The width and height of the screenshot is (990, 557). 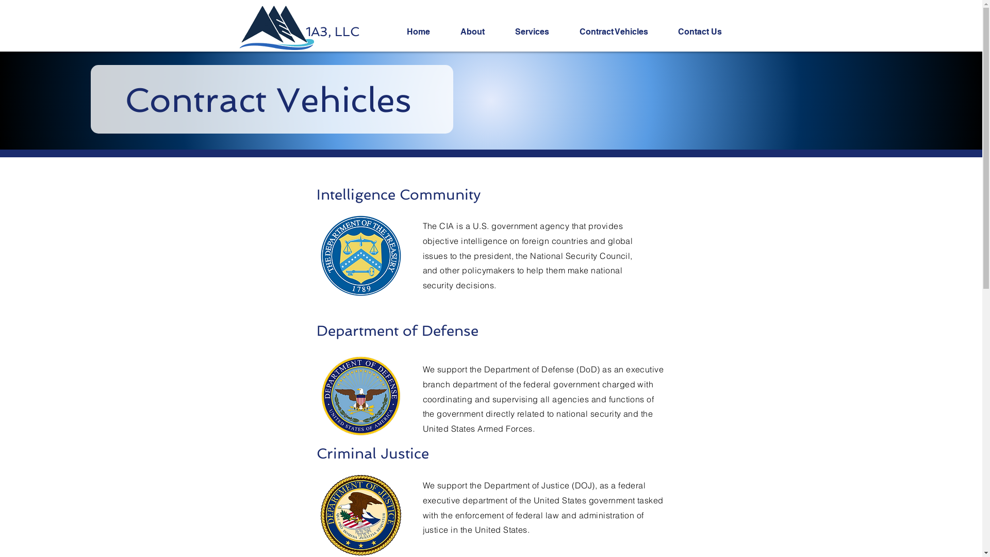 What do you see at coordinates (707, 32) in the screenshot?
I see `Contact Us` at bounding box center [707, 32].